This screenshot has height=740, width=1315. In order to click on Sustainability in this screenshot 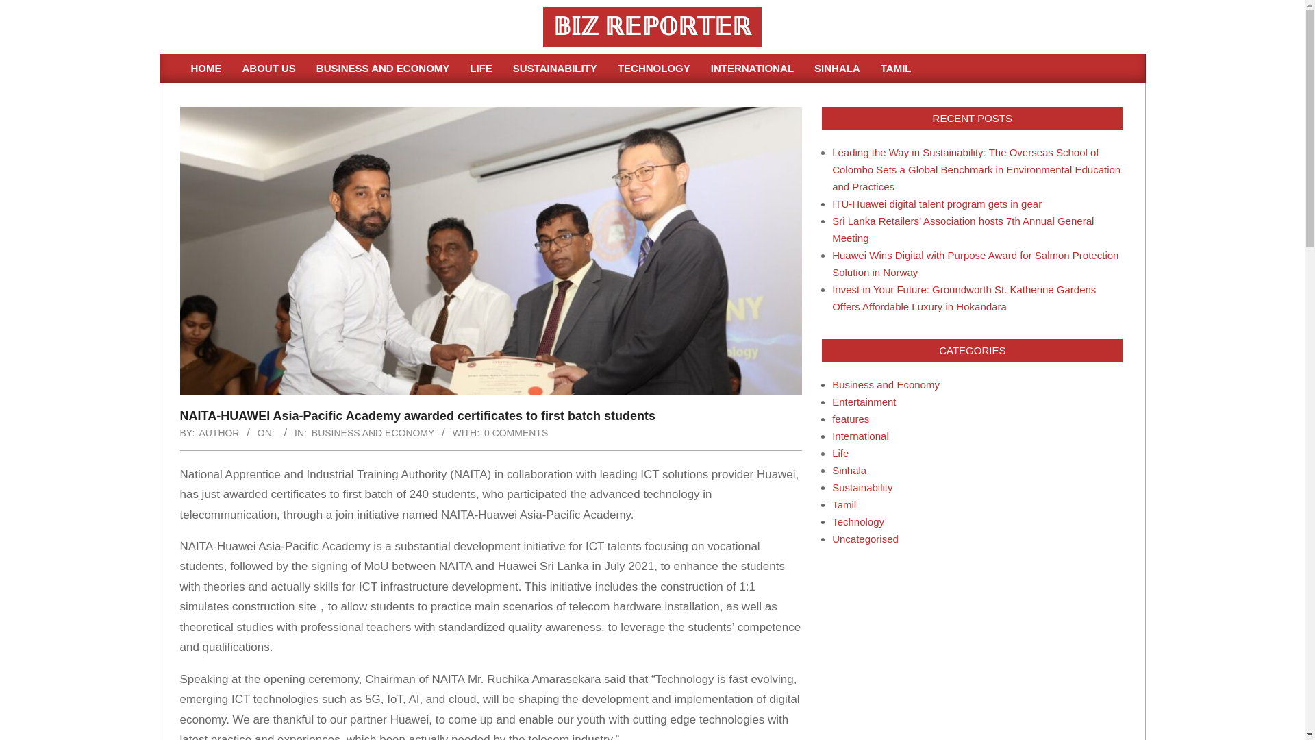, I will do `click(862, 488)`.